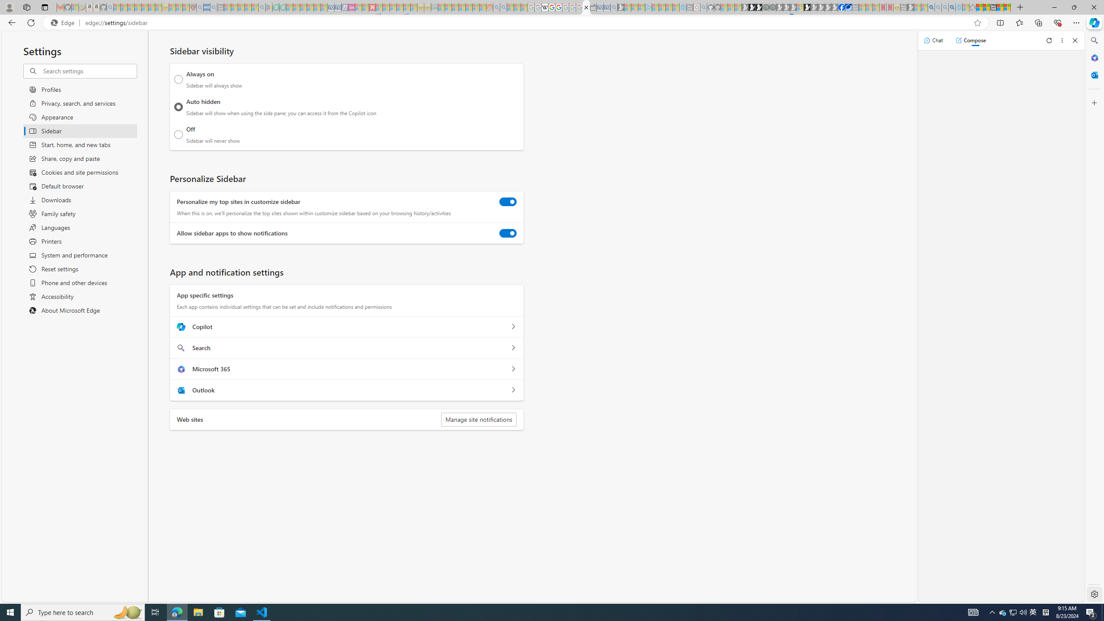 Image resolution: width=1104 pixels, height=621 pixels. Describe the element at coordinates (275, 7) in the screenshot. I see `Terms of Use Agreement - Sleeping` at that location.